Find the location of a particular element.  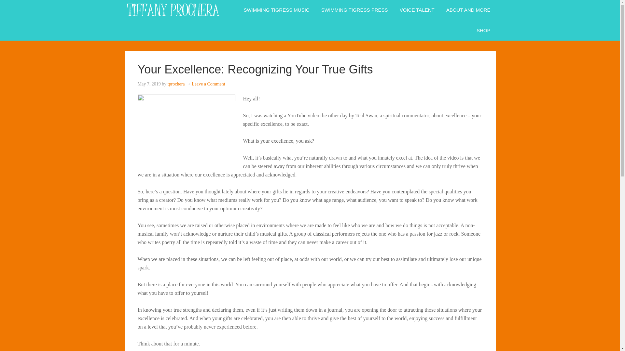

SWIMMING TIGRESS MUSIC is located at coordinates (276, 10).